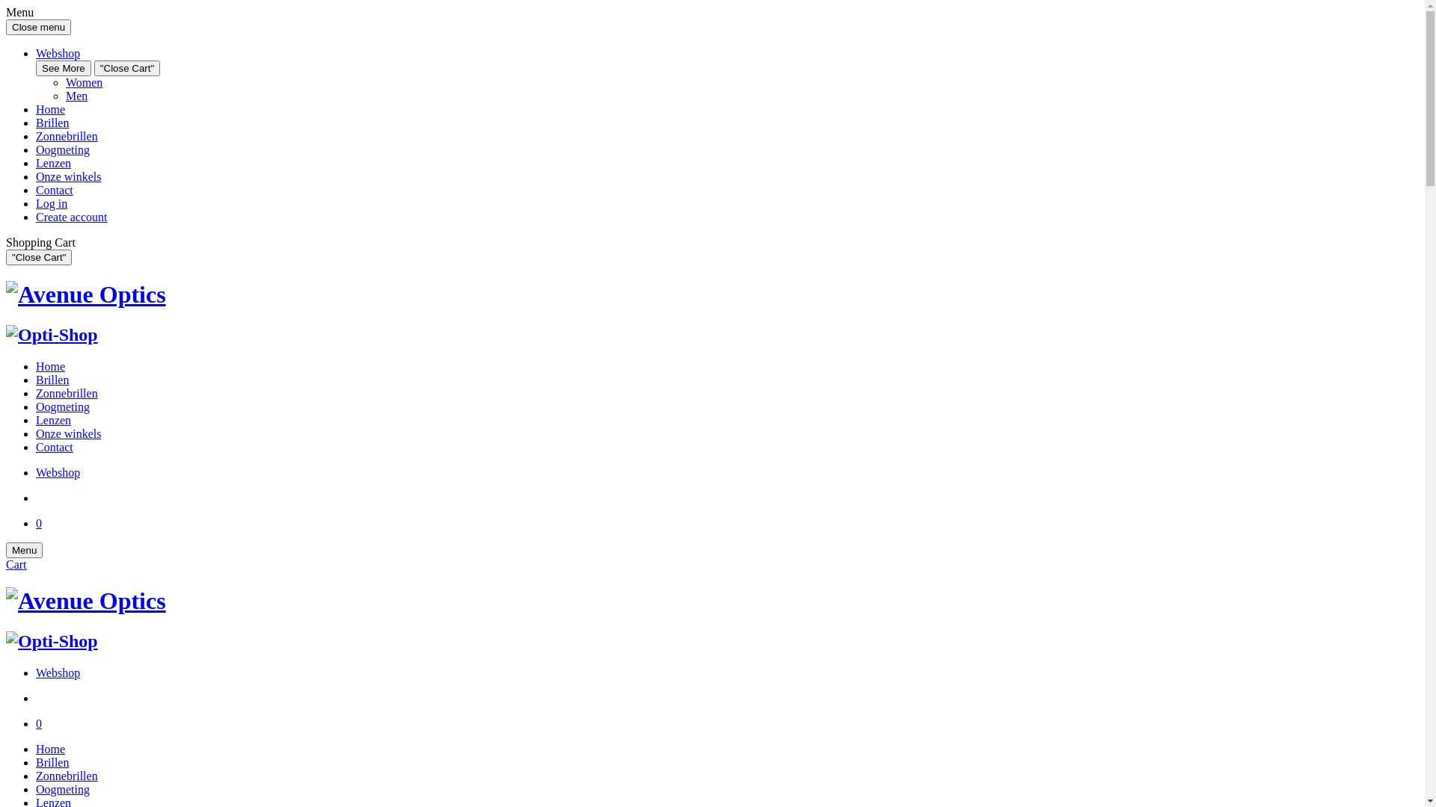 The image size is (1436, 807). I want to click on Webshop, so click(58, 672).